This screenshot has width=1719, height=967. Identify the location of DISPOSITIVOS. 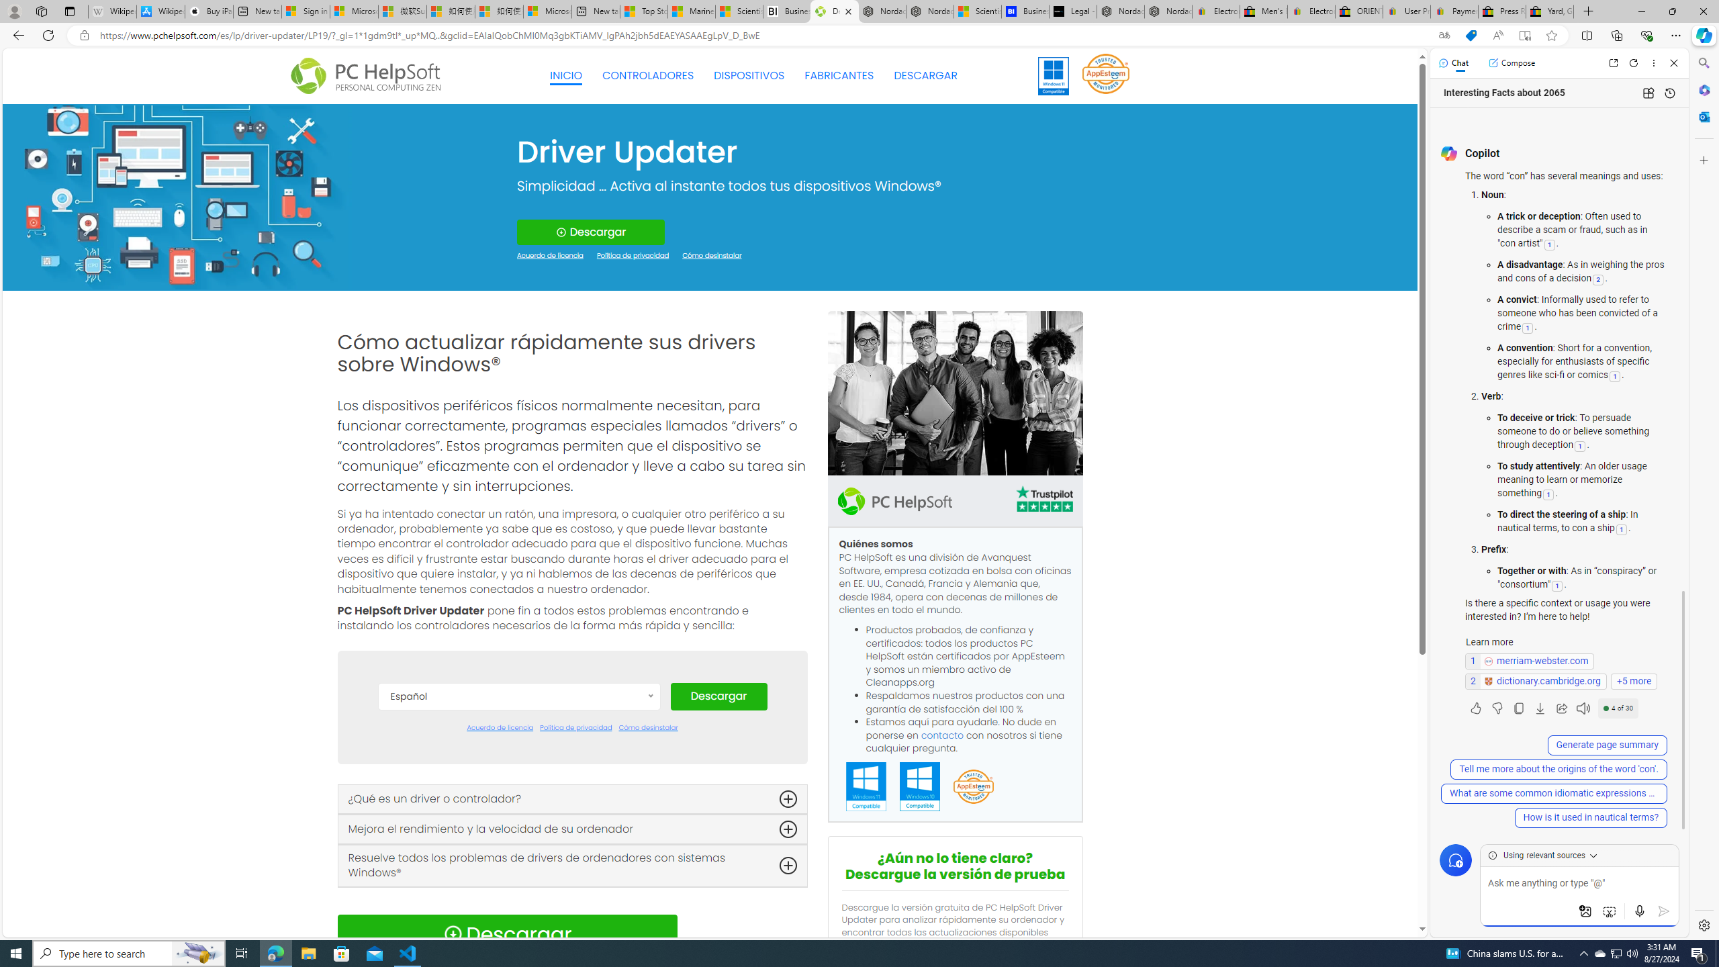
(749, 75).